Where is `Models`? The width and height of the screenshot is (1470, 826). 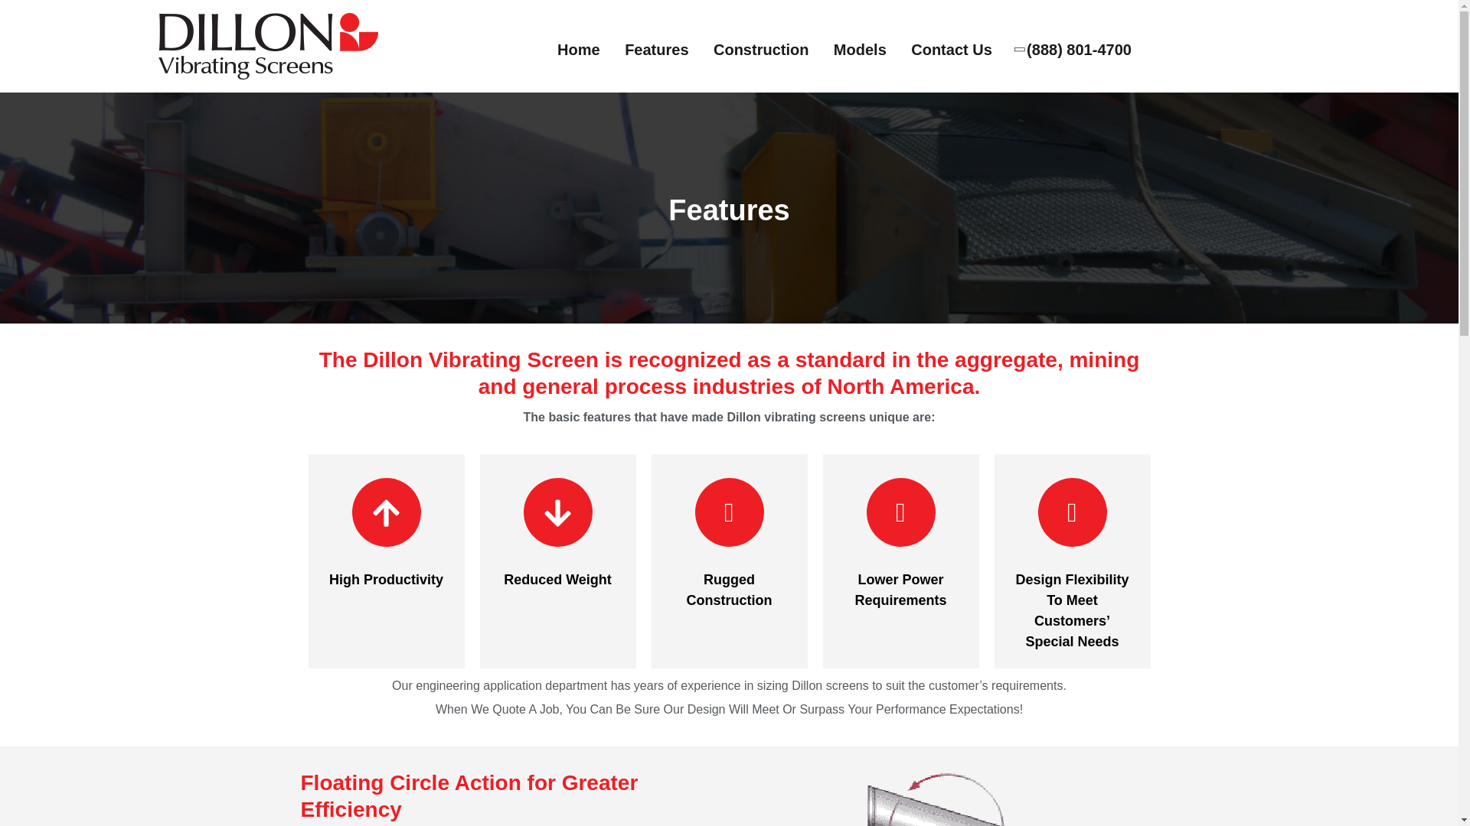 Models is located at coordinates (859, 49).